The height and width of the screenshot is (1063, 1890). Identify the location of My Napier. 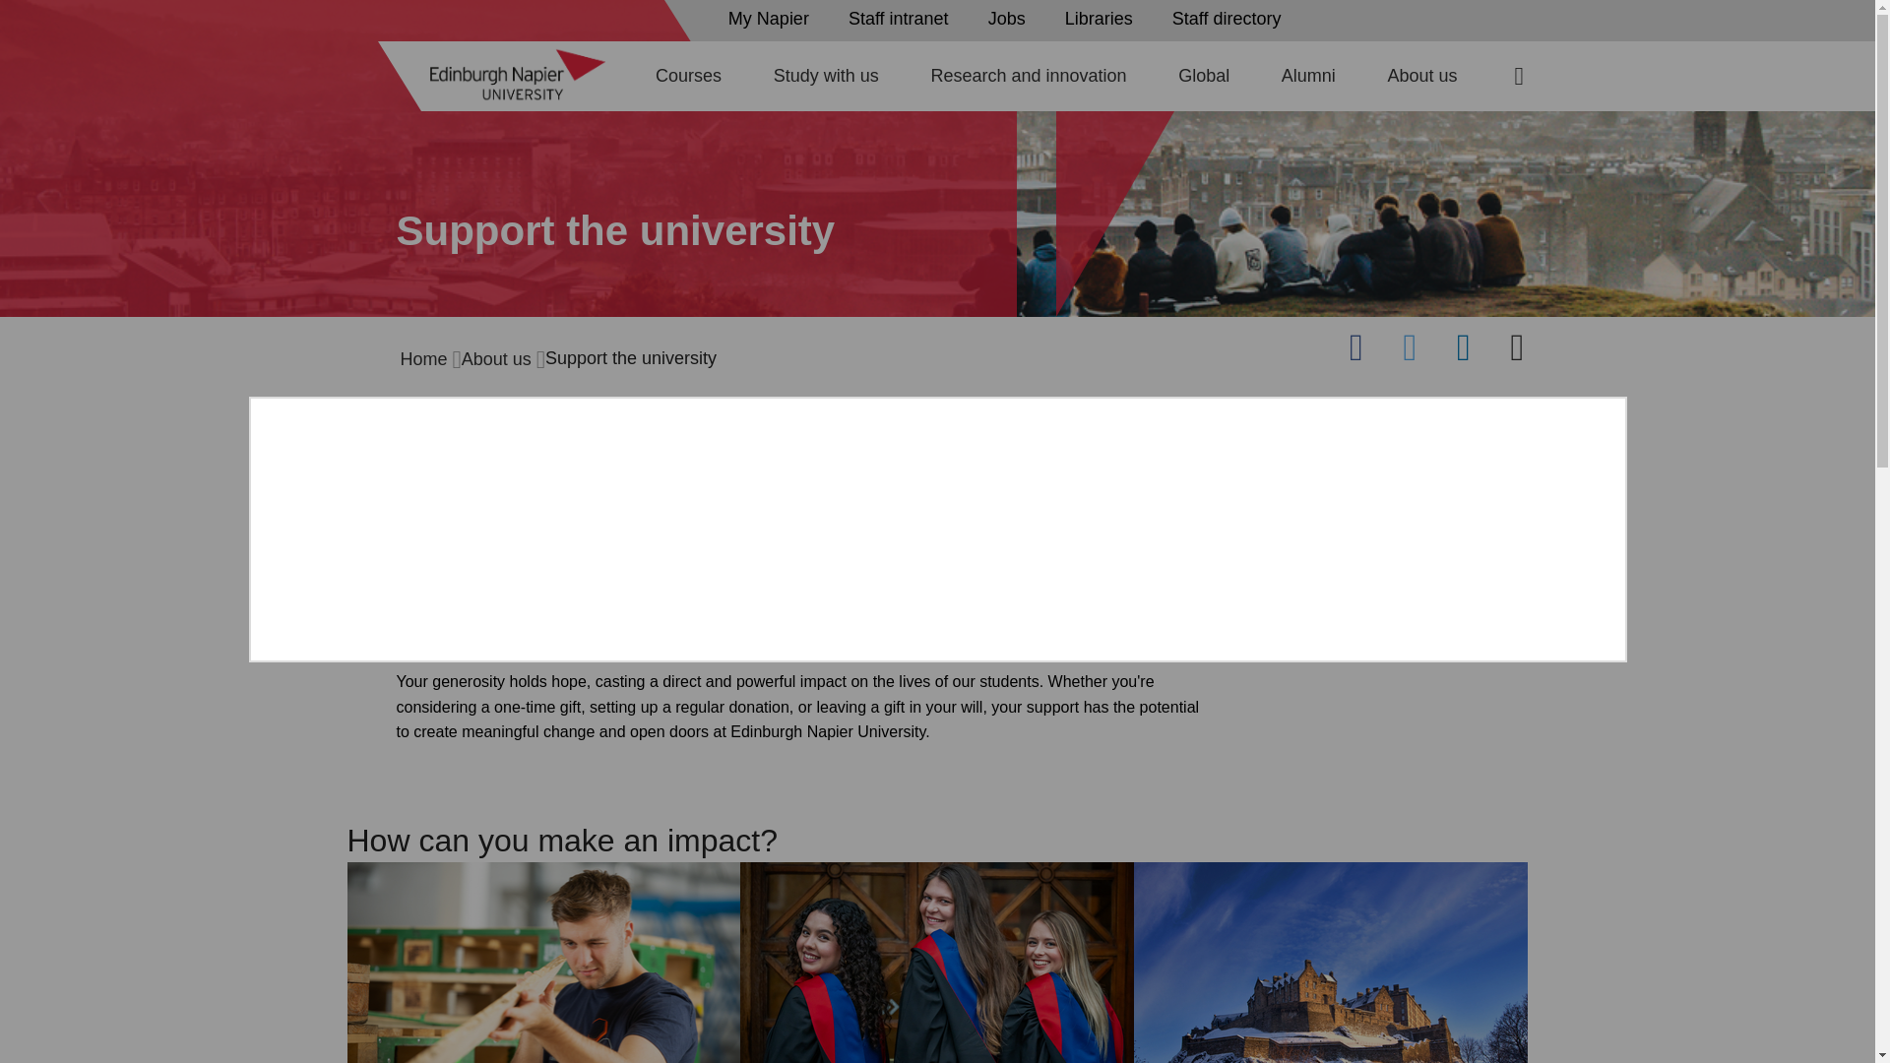
(774, 18).